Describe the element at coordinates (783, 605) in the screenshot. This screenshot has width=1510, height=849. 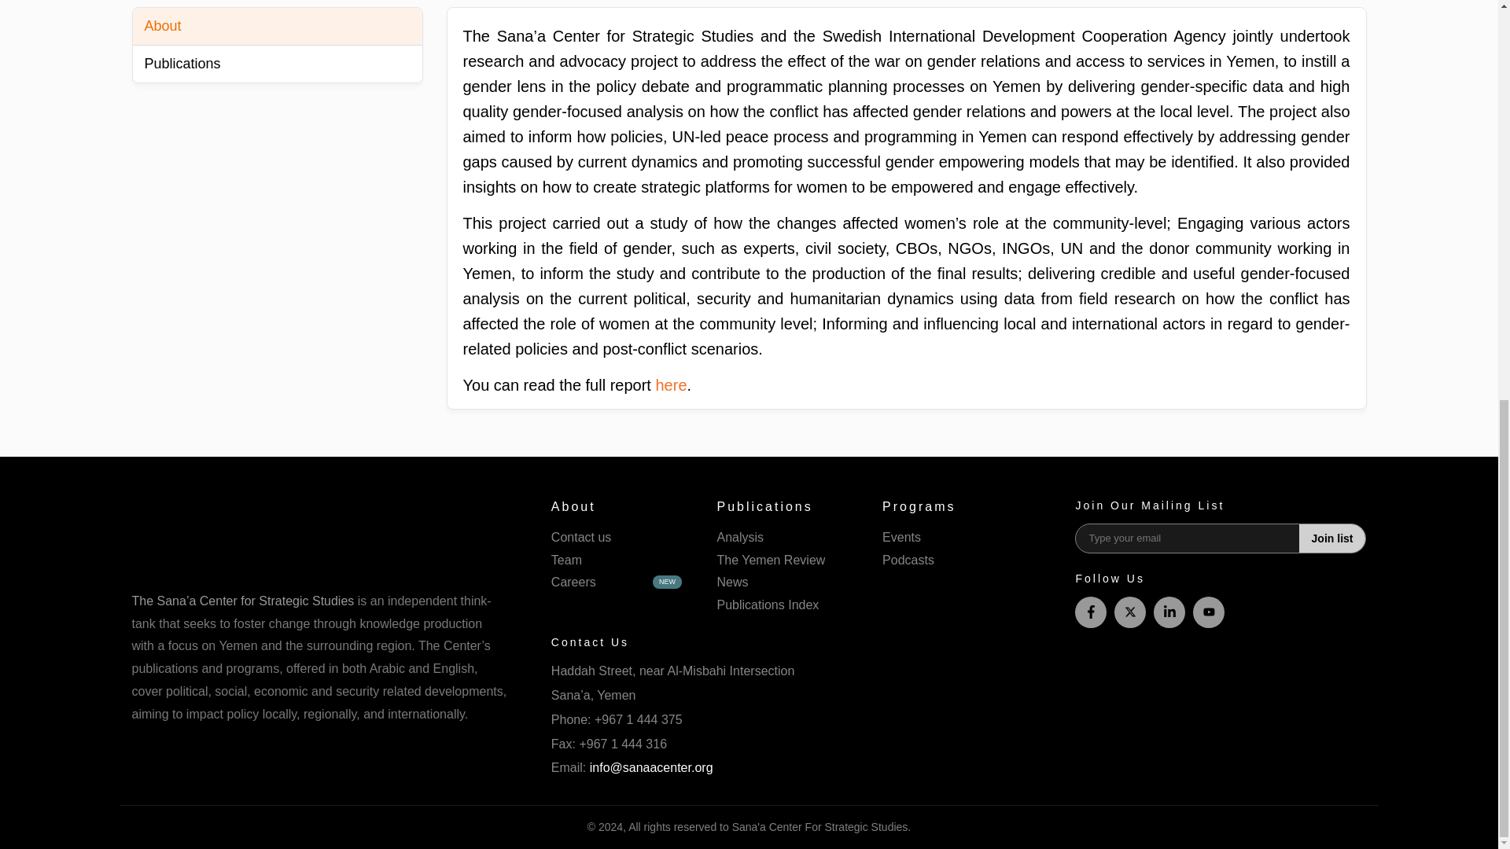
I see `Publications Index` at that location.